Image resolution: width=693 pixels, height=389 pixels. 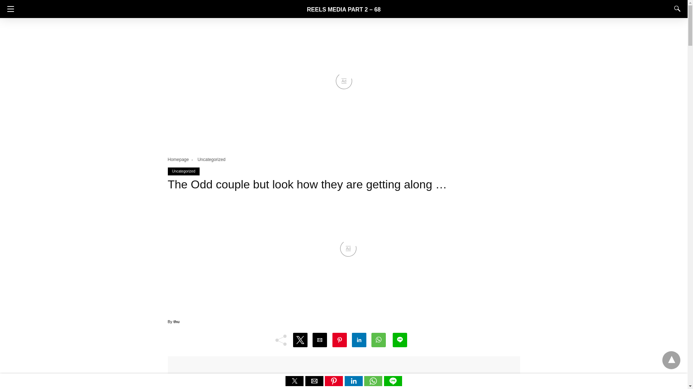 What do you see at coordinates (393, 384) in the screenshot?
I see `line share` at bounding box center [393, 384].